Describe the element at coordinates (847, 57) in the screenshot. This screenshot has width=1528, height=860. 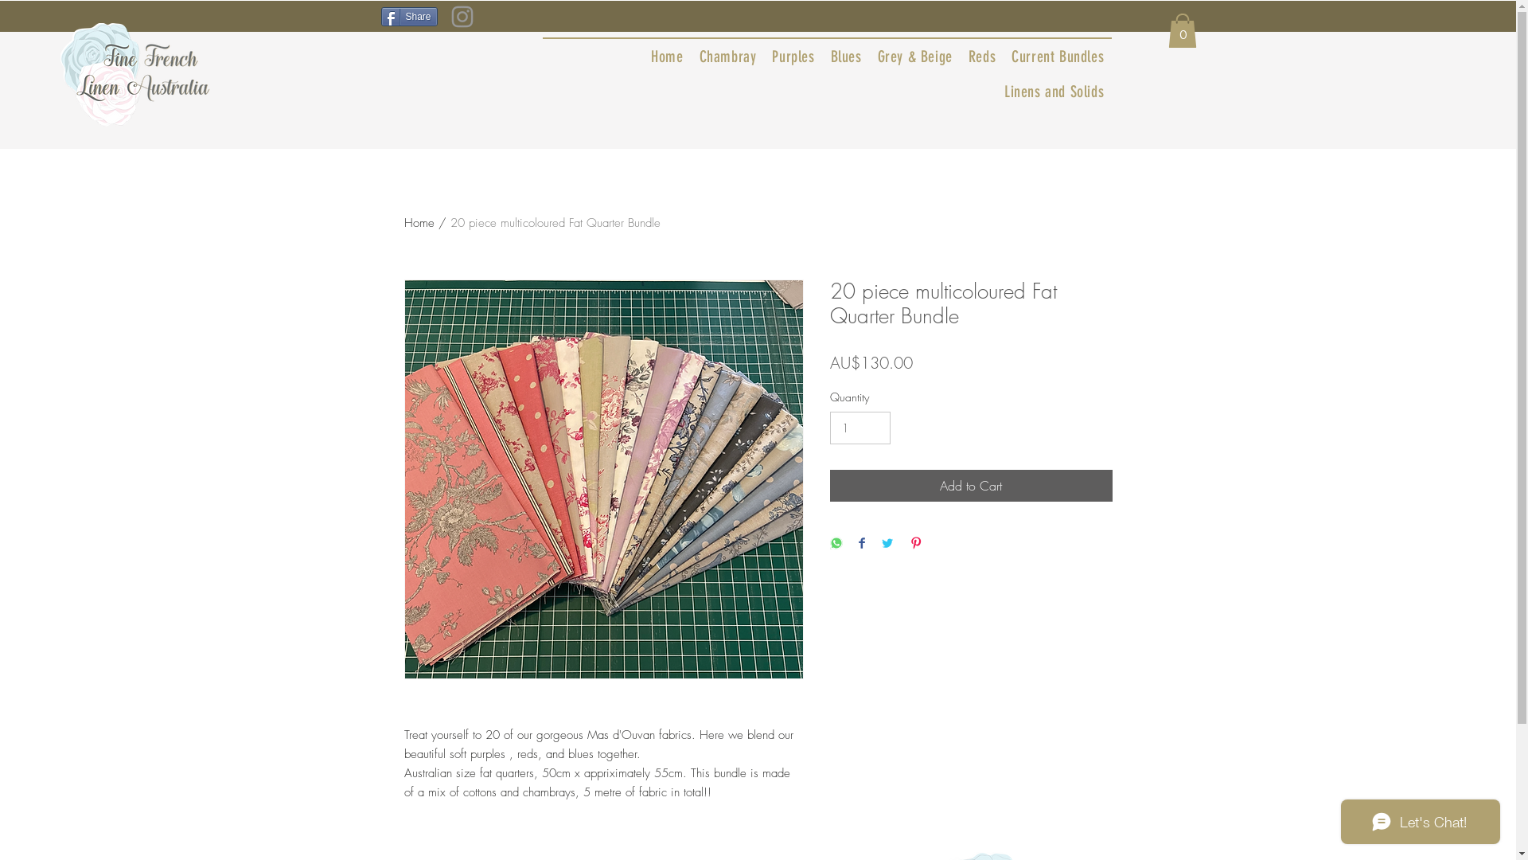
I see `Blues` at that location.